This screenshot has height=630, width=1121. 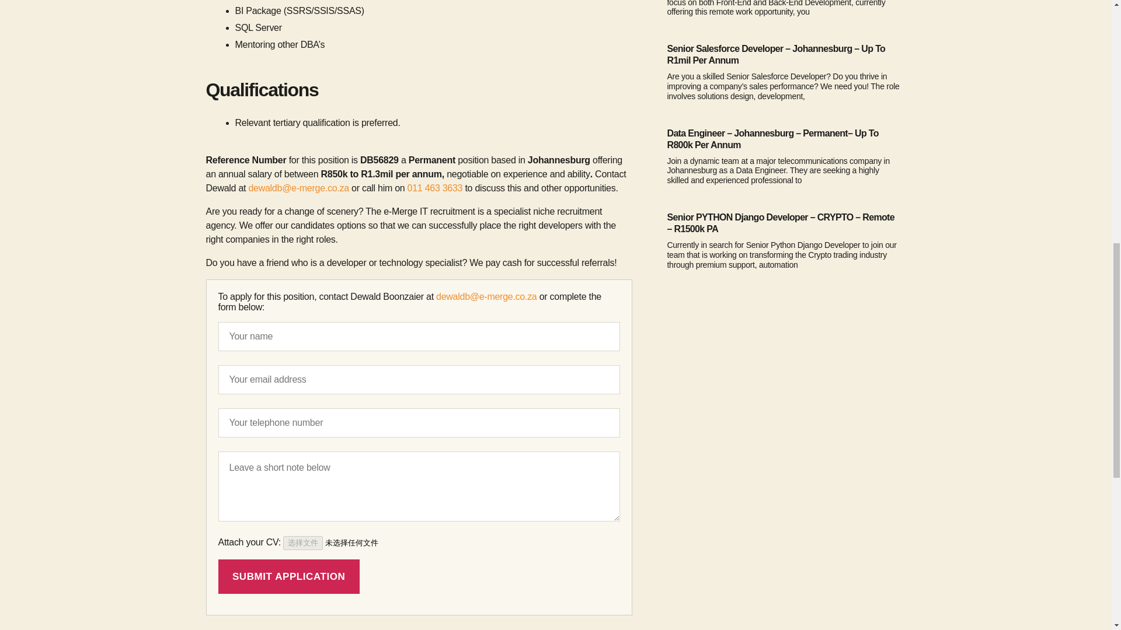 What do you see at coordinates (433, 188) in the screenshot?
I see `011 463 3633` at bounding box center [433, 188].